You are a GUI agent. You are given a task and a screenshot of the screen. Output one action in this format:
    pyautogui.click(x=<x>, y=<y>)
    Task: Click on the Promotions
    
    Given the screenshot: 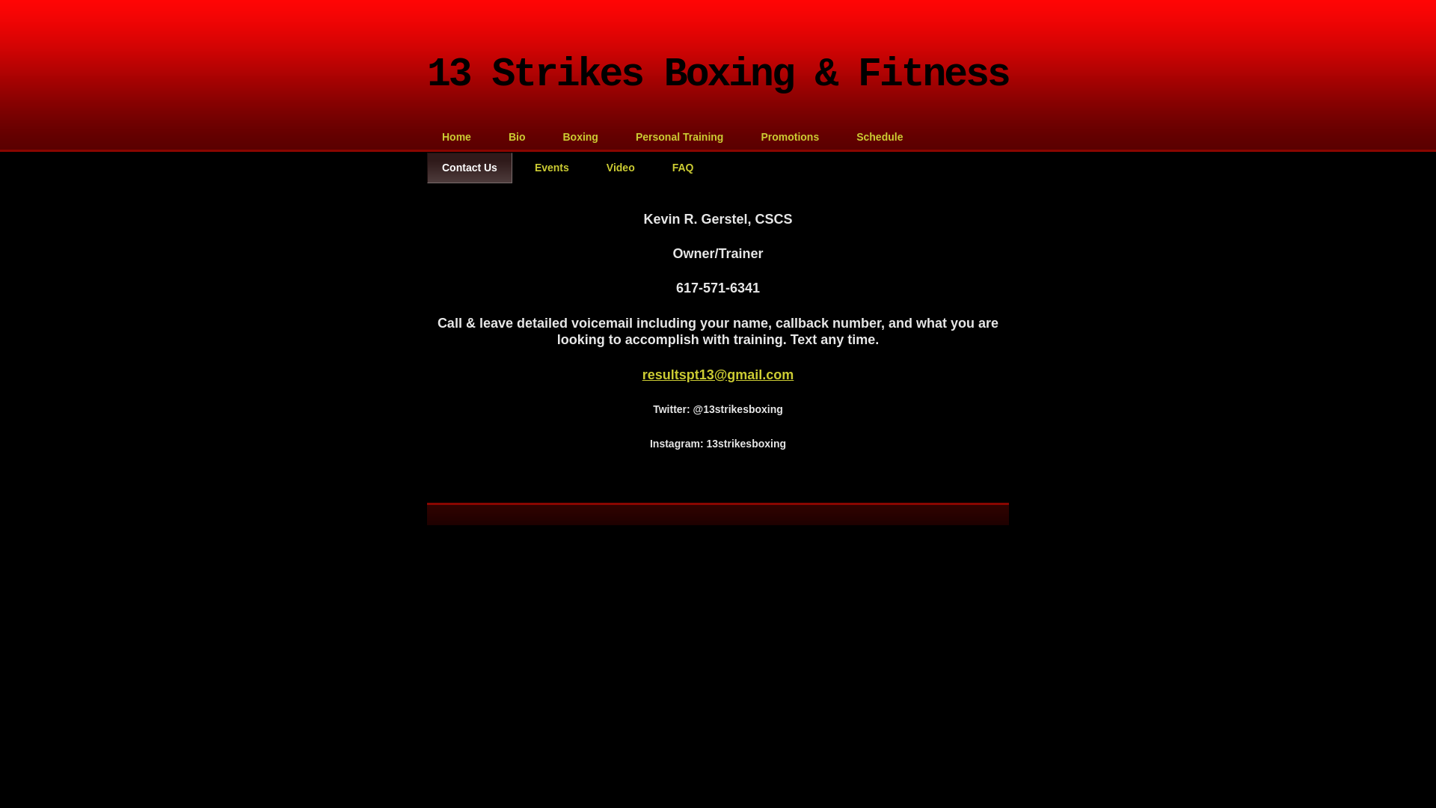 What is the action you would take?
    pyautogui.click(x=790, y=138)
    